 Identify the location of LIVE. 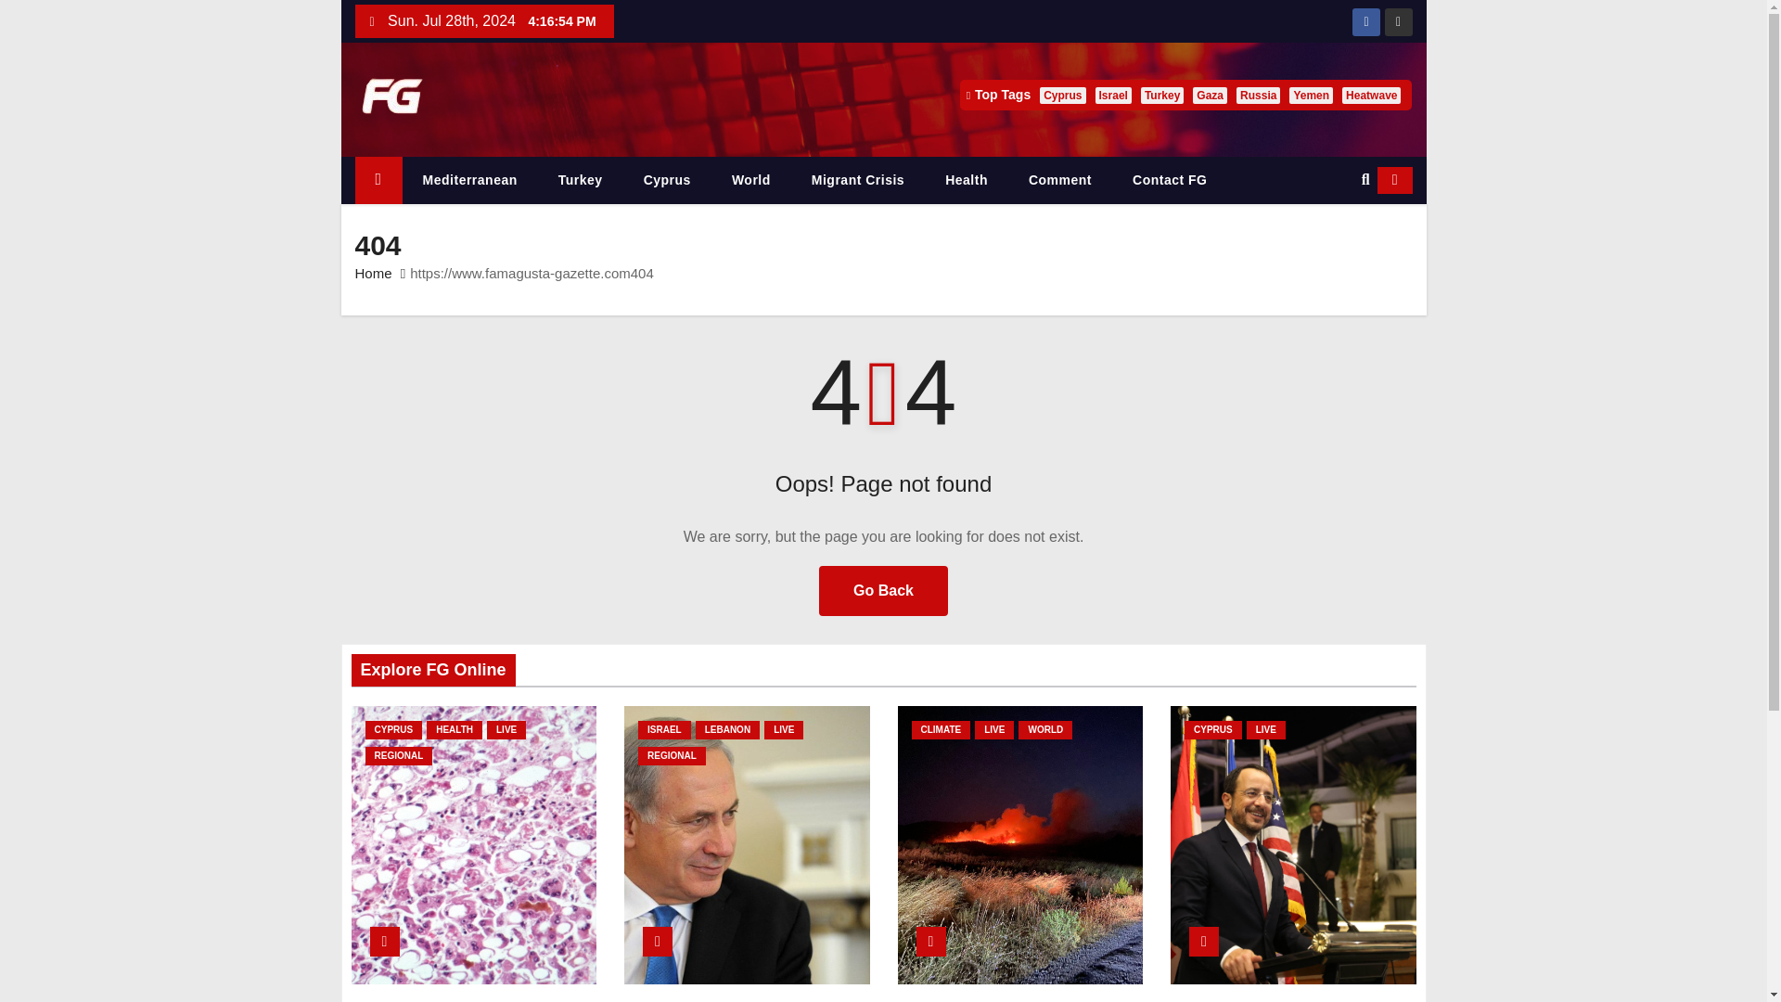
(506, 729).